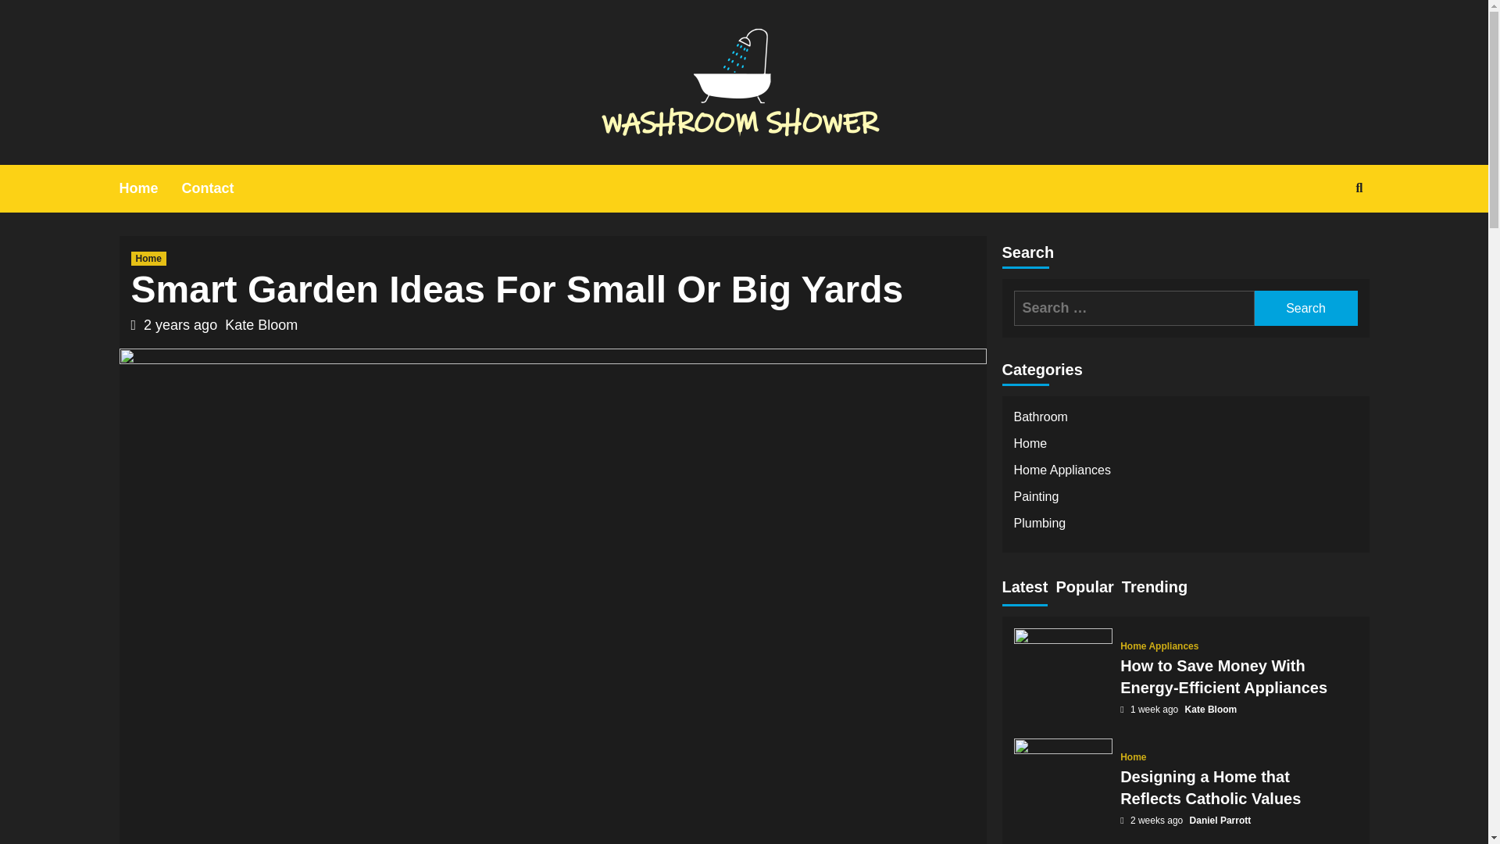 The width and height of the screenshot is (1500, 844). What do you see at coordinates (150, 188) in the screenshot?
I see `Home` at bounding box center [150, 188].